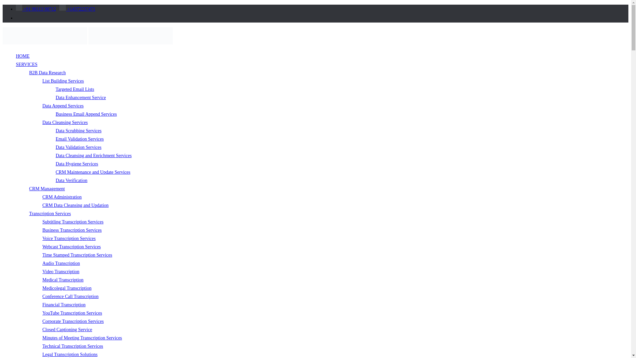 The image size is (636, 358). What do you see at coordinates (67, 329) in the screenshot?
I see `Closed Captioning Service` at bounding box center [67, 329].